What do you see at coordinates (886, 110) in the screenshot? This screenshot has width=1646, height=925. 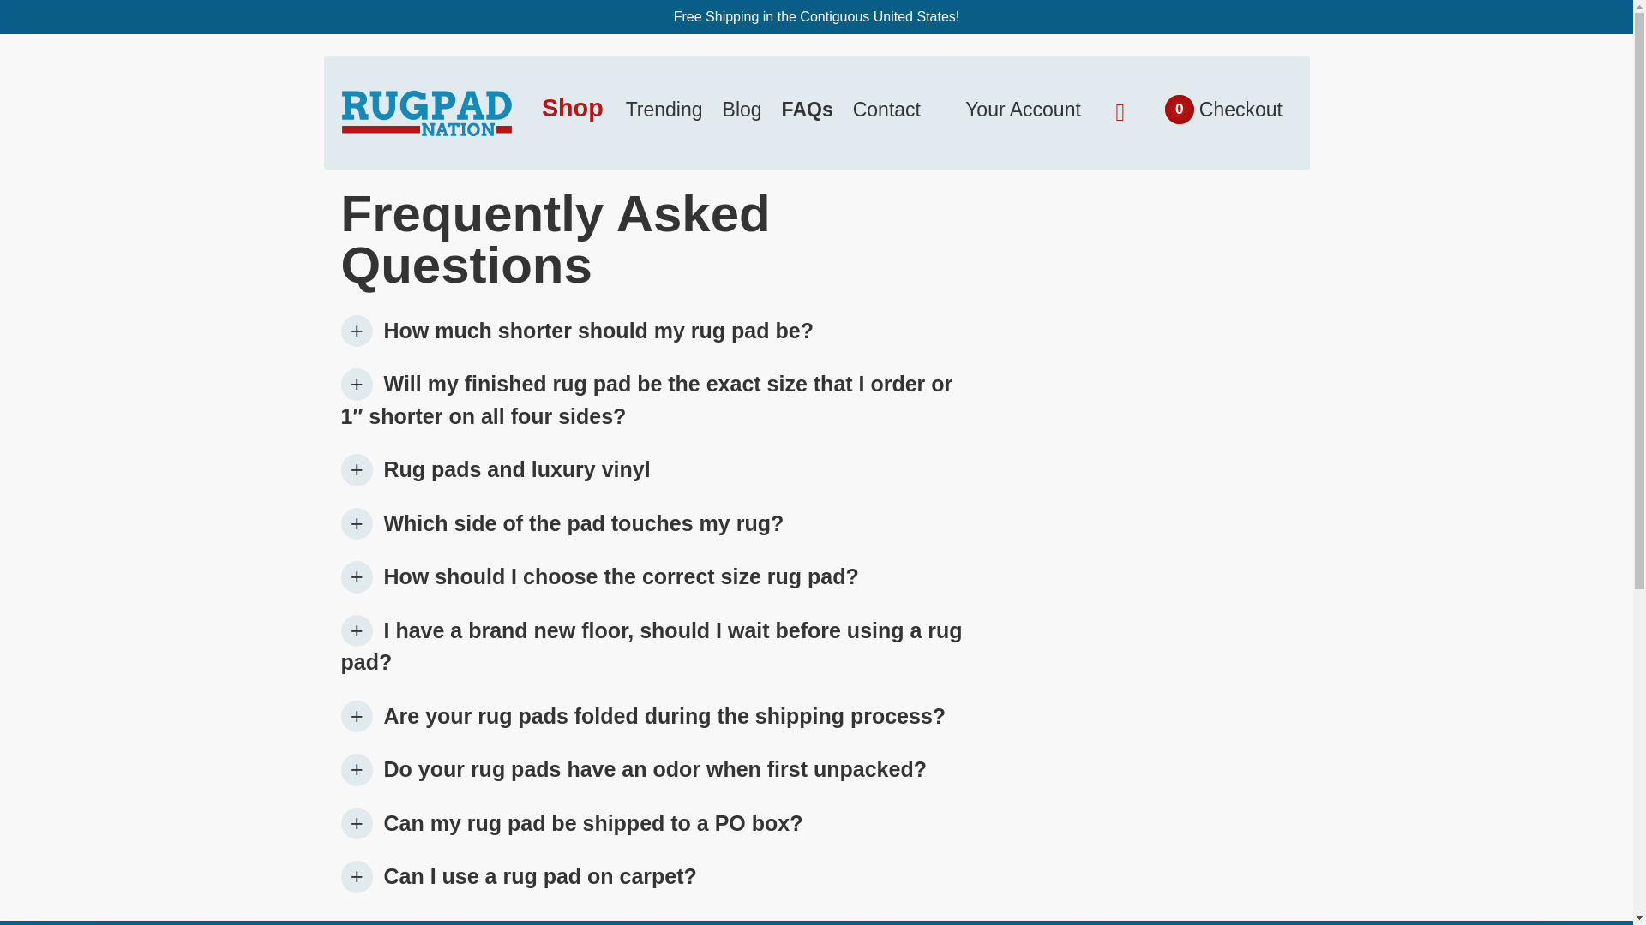 I see `Return to the RugPad Nation homepage` at bounding box center [886, 110].